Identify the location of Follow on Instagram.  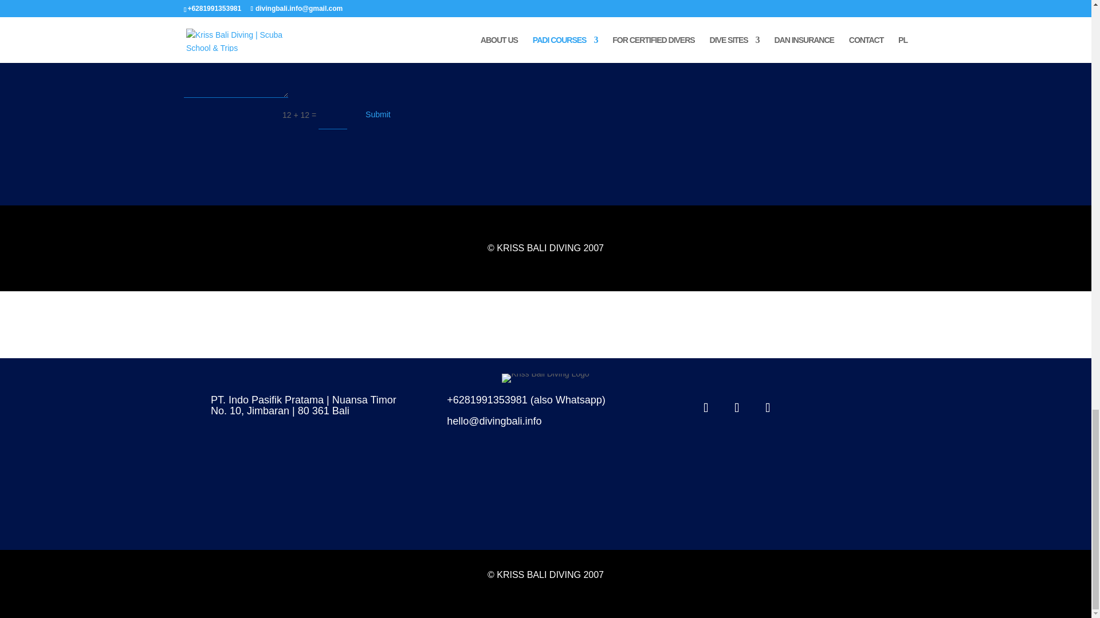
(737, 407).